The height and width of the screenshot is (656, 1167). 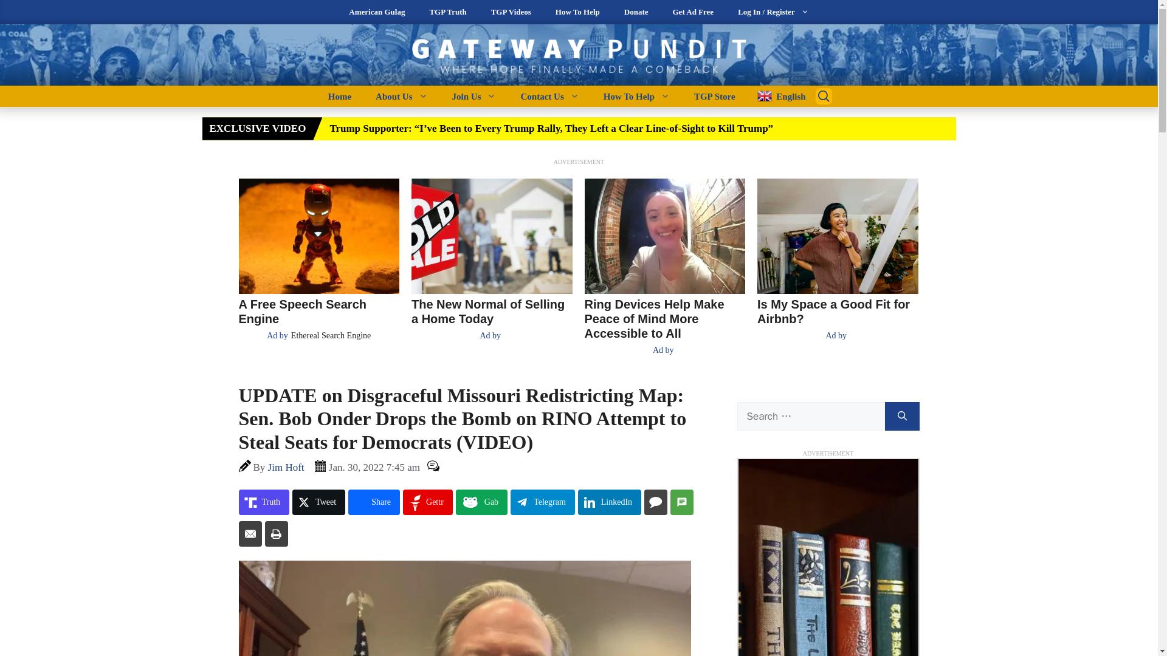 I want to click on Share on Gab, so click(x=481, y=502).